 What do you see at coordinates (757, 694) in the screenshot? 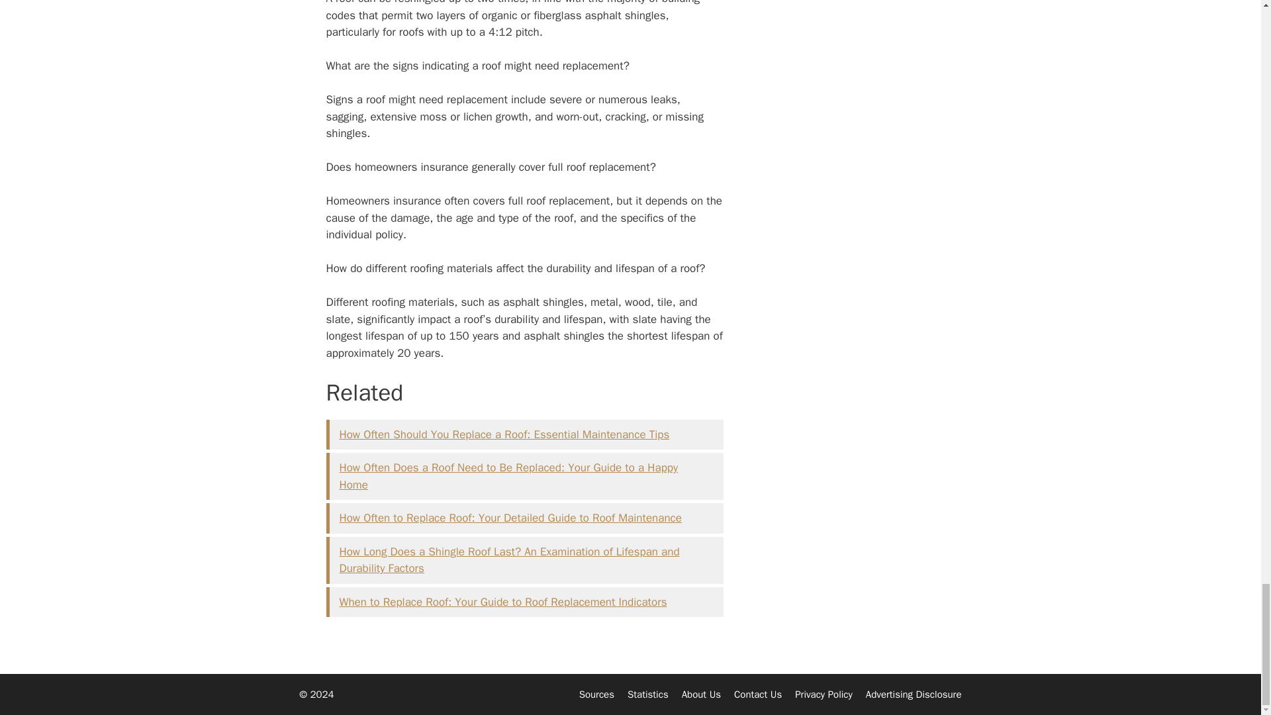
I see `Contact Us` at bounding box center [757, 694].